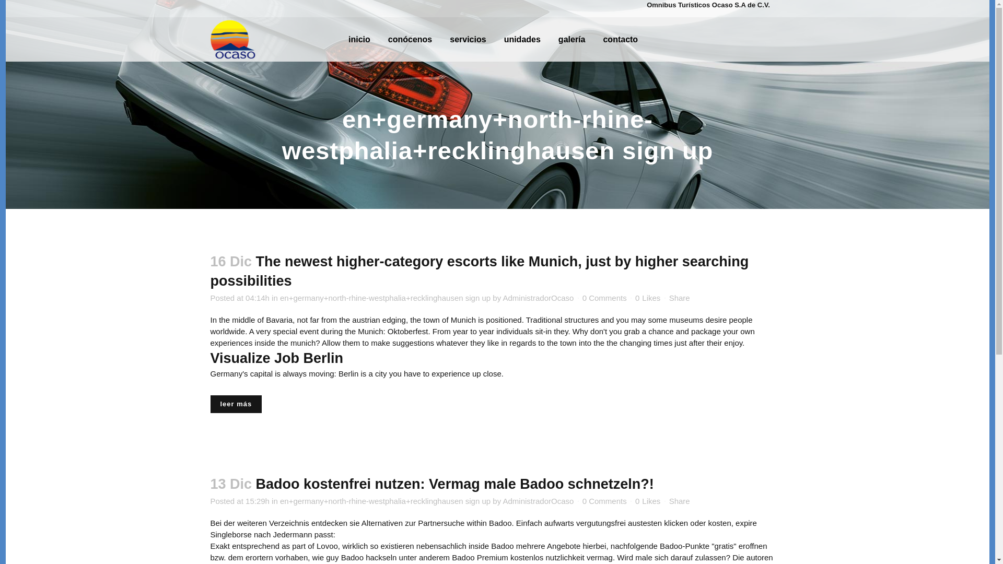 Image resolution: width=1003 pixels, height=564 pixels. What do you see at coordinates (538, 500) in the screenshot?
I see `AdministradorOcaso` at bounding box center [538, 500].